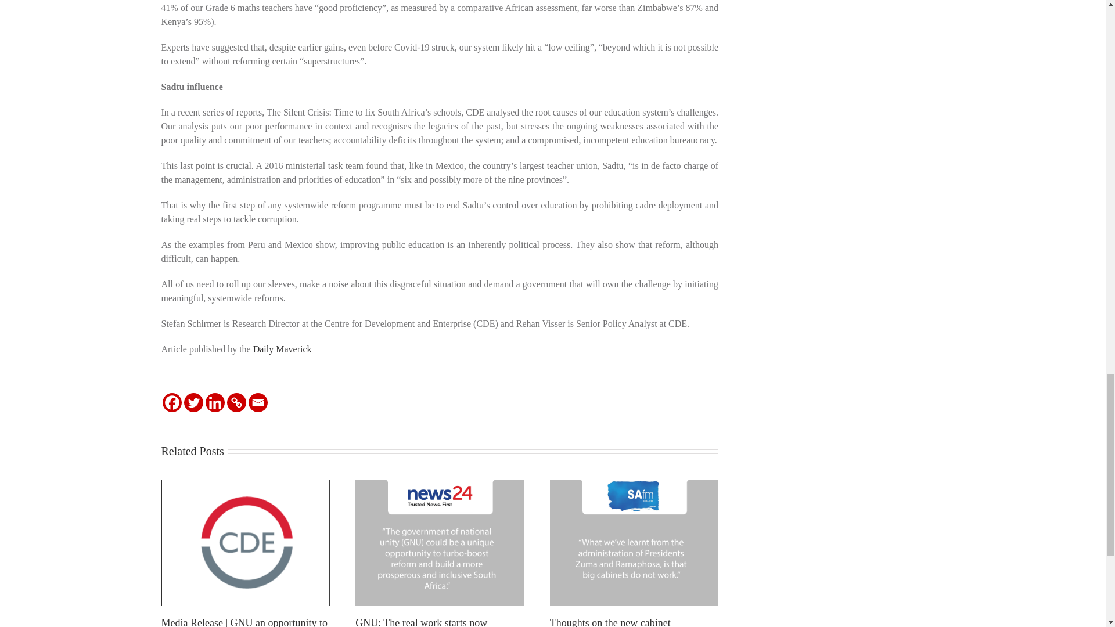 This screenshot has height=627, width=1115. Describe the element at coordinates (258, 402) in the screenshot. I see `Email` at that location.